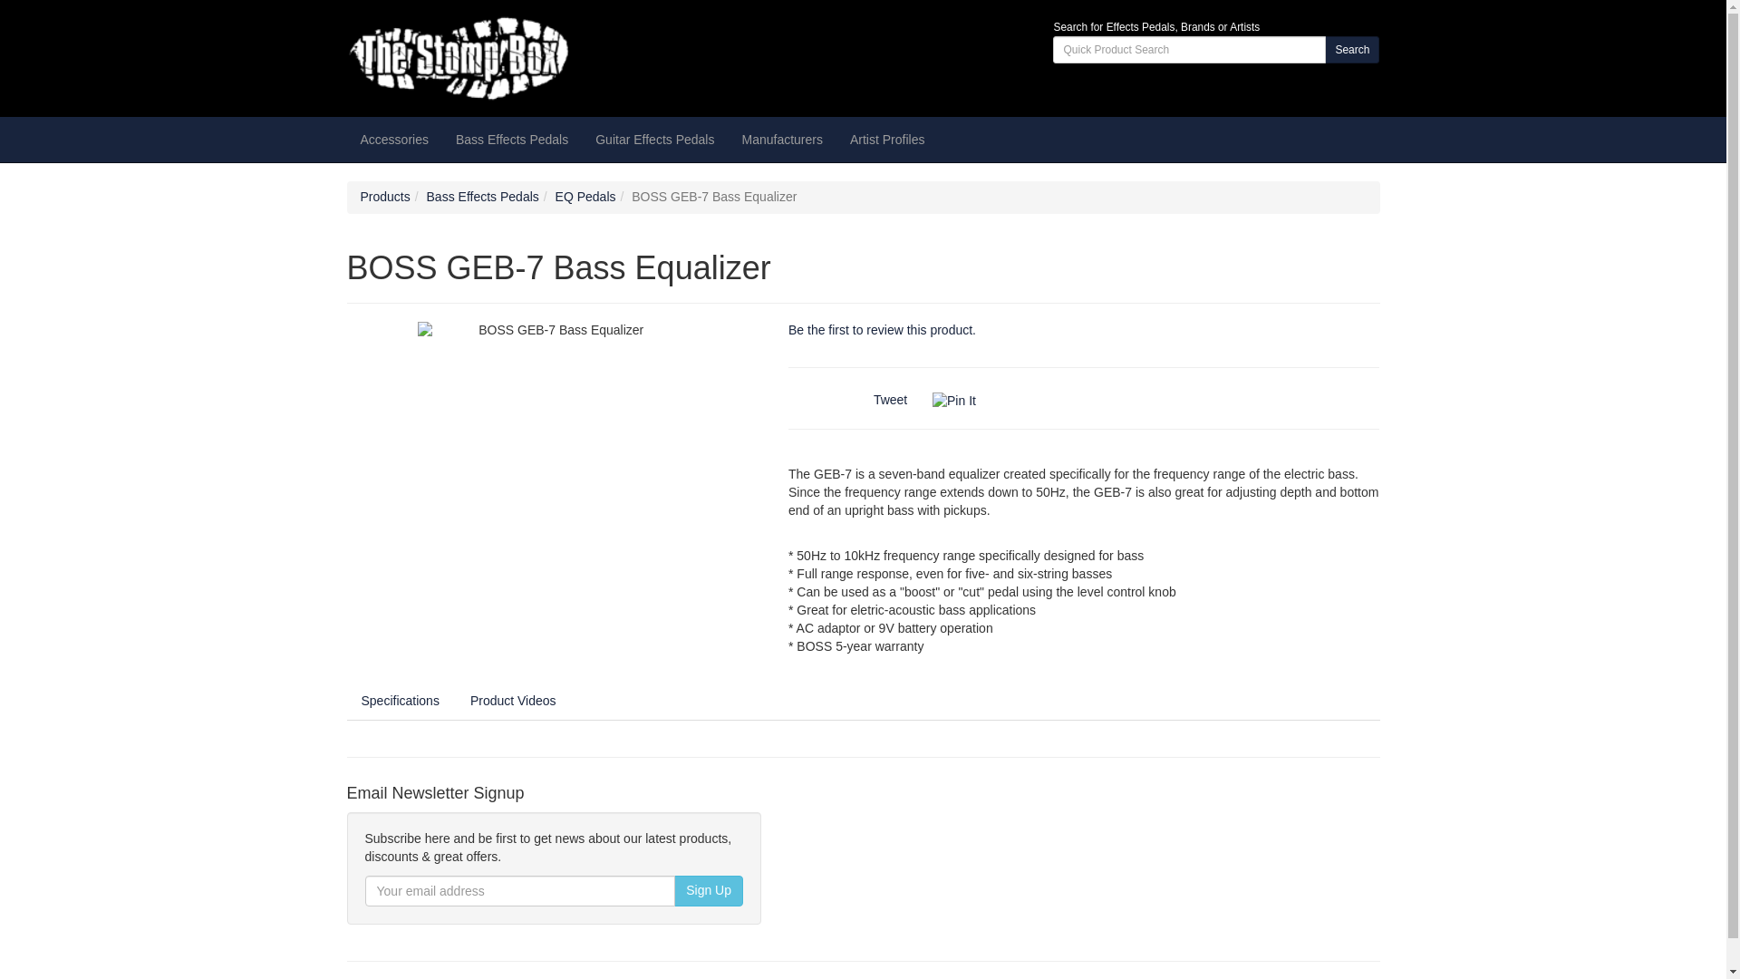  Describe the element at coordinates (511, 140) in the screenshot. I see `Bass Effects Pedals` at that location.